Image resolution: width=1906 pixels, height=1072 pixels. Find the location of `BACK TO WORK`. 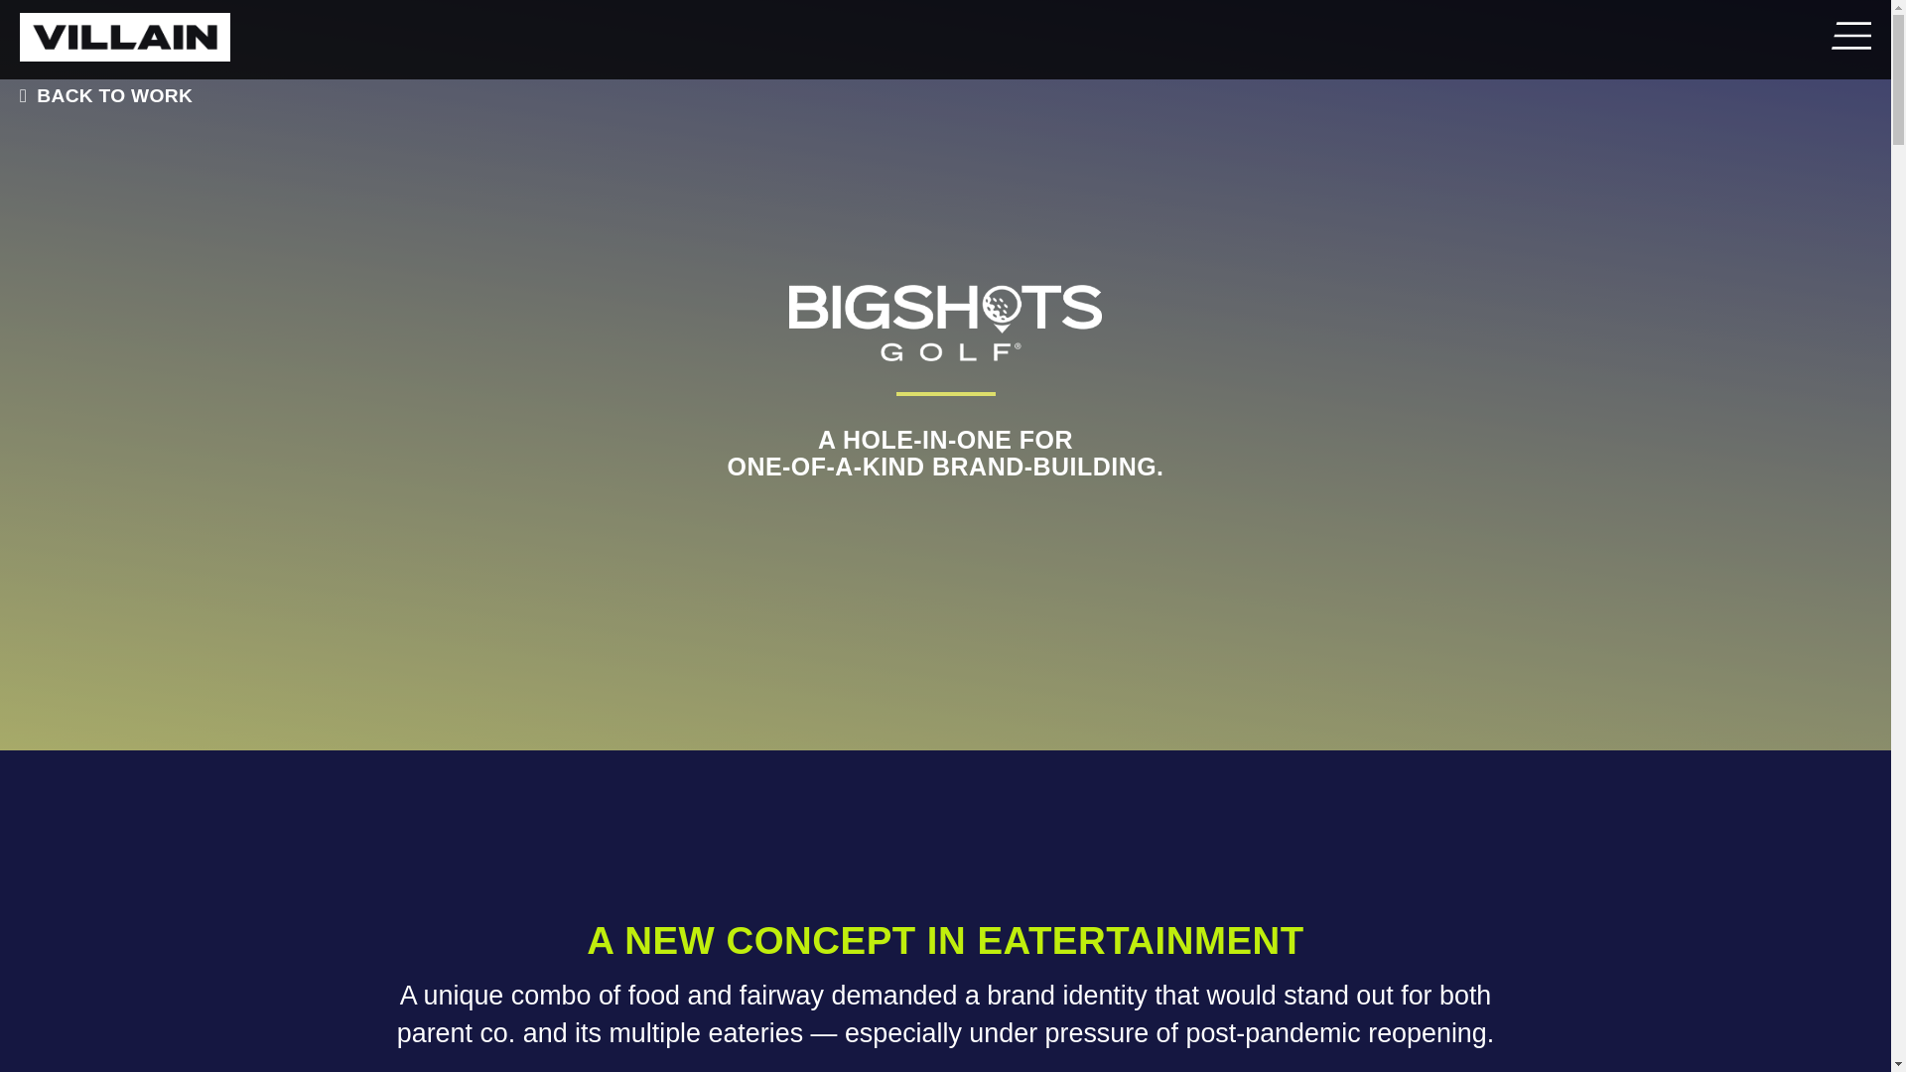

BACK TO WORK is located at coordinates (100, 95).